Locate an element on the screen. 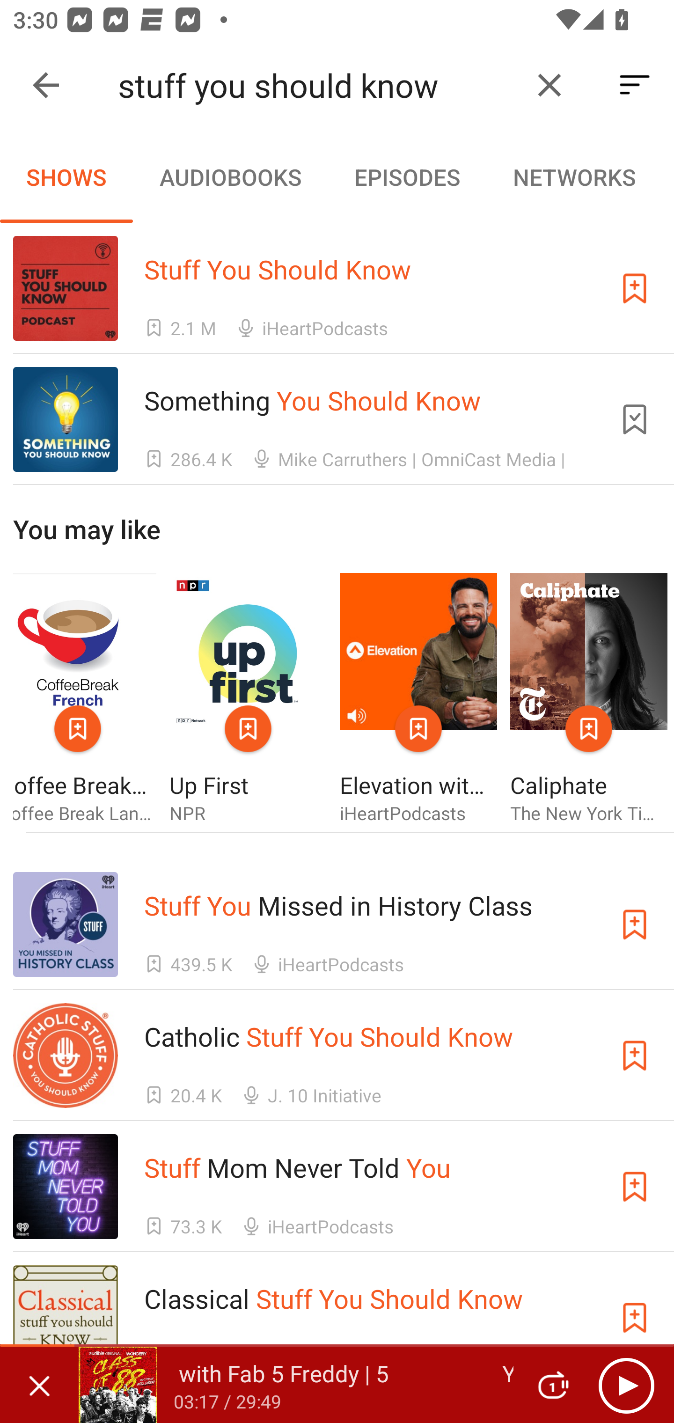  Collapse is located at coordinates (46, 85).